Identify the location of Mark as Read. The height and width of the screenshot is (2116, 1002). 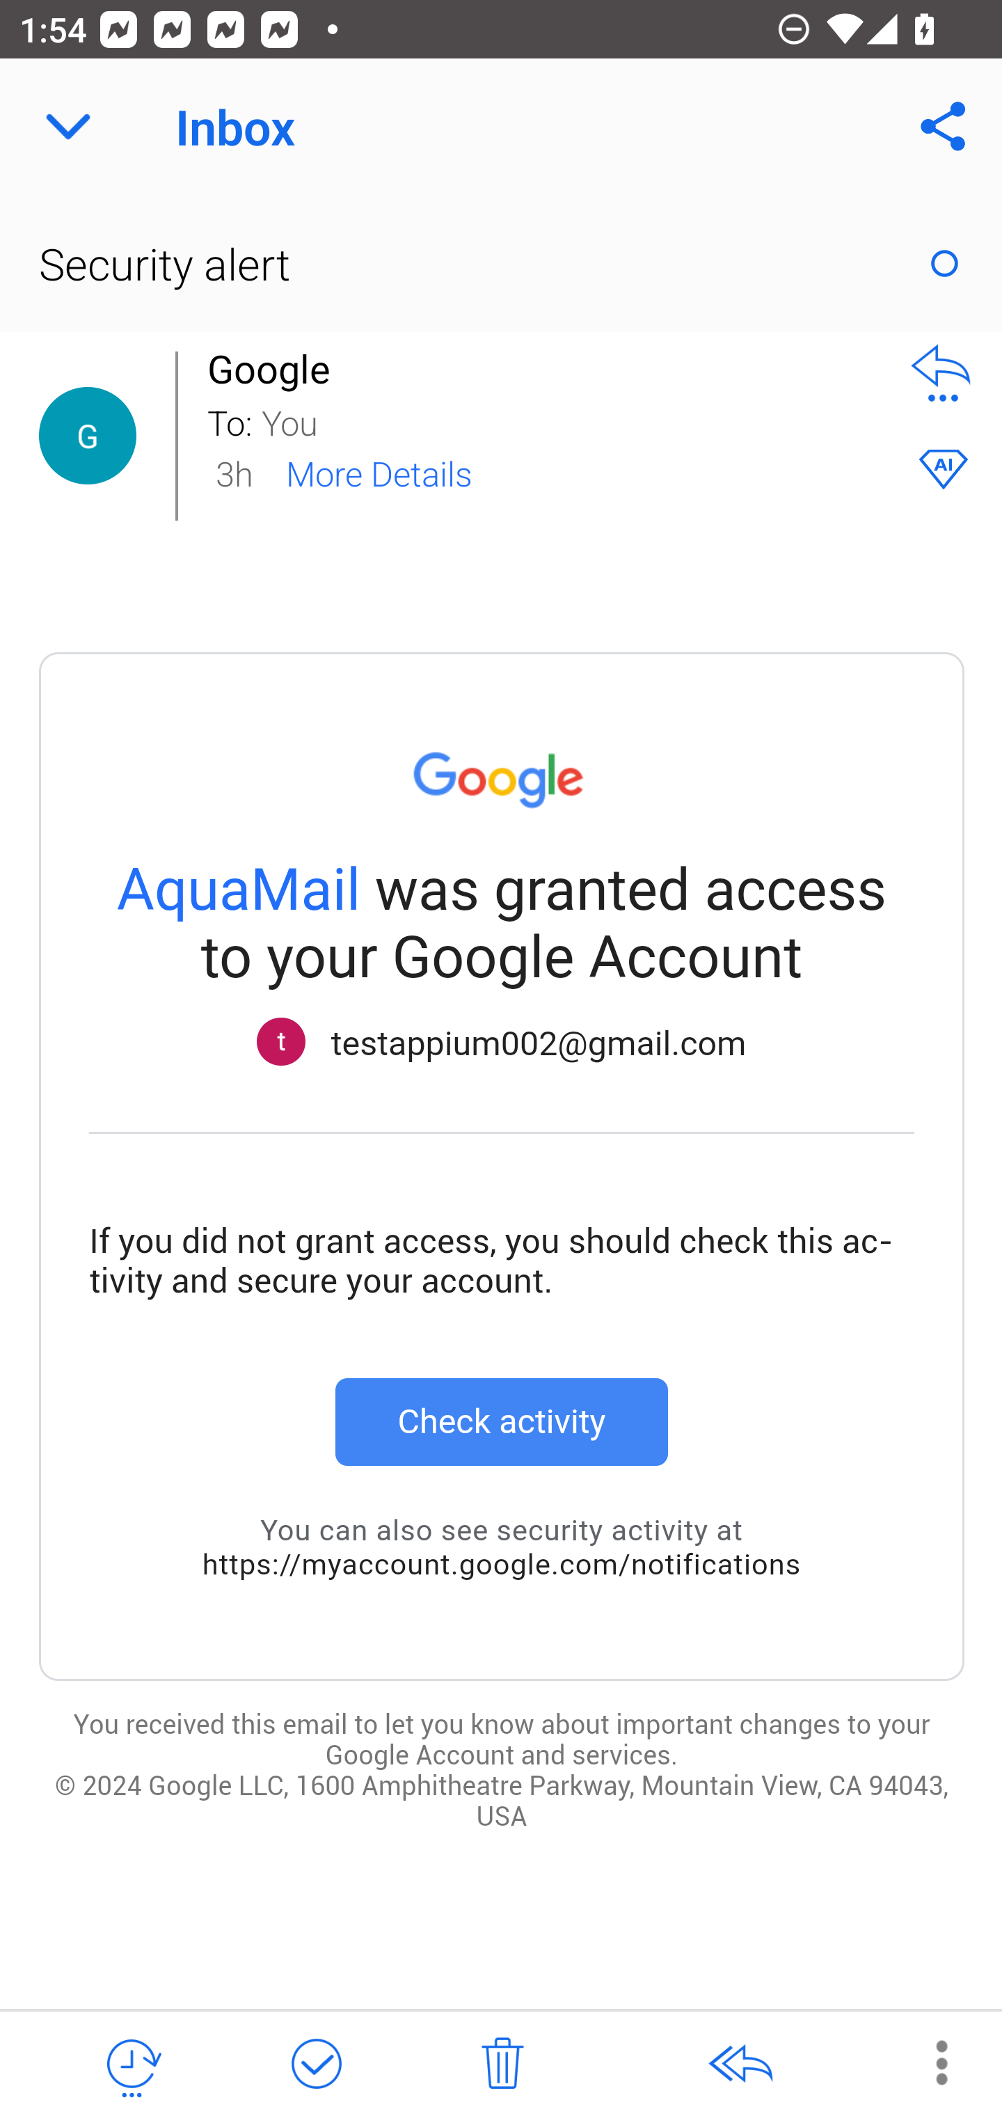
(944, 263).